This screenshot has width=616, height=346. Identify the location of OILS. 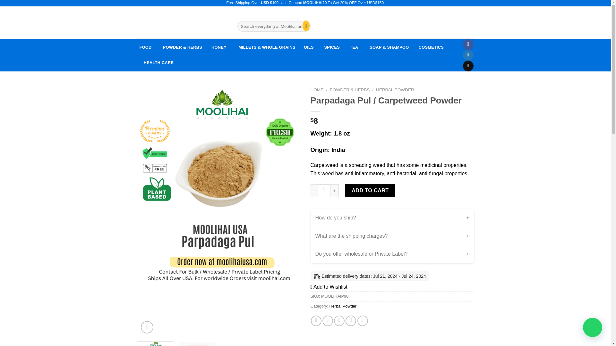
(309, 47).